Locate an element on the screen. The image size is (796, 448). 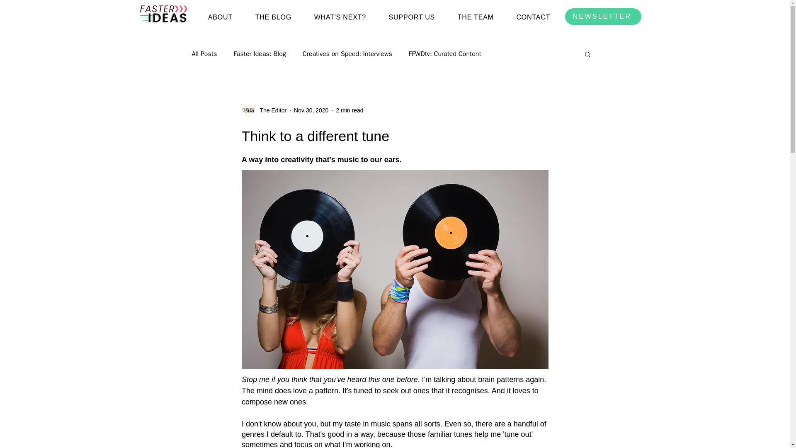
The Editor is located at coordinates (270, 110).